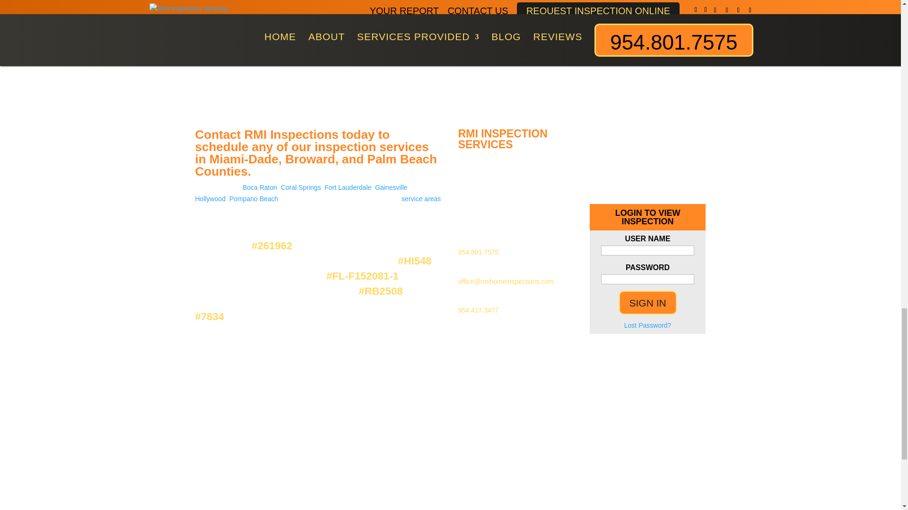 This screenshot has width=908, height=510. I want to click on Coral Springs, so click(301, 187).